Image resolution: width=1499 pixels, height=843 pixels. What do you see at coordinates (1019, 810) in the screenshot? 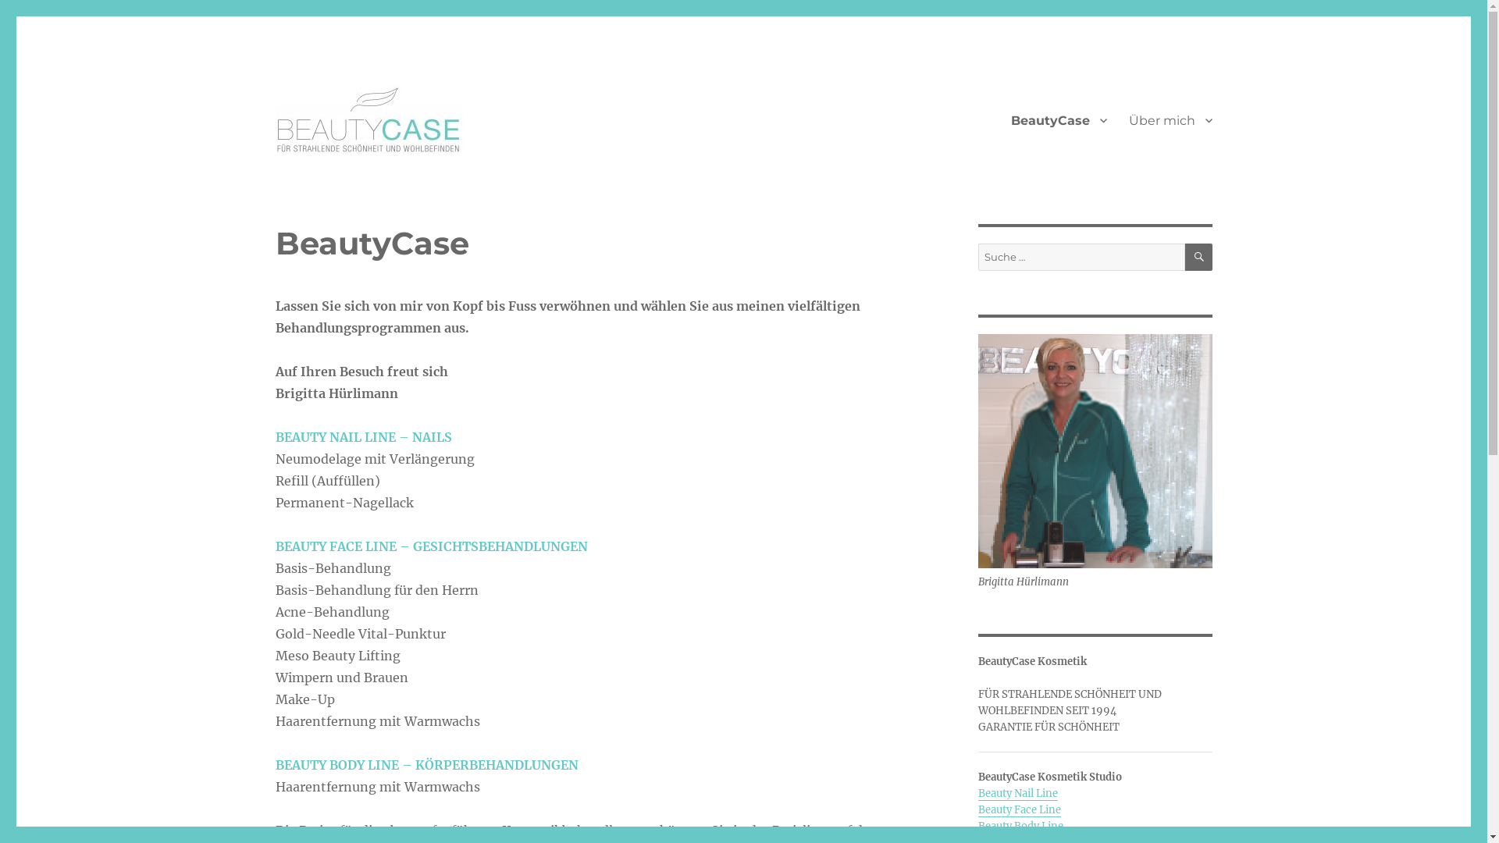
I see `Beauty Face Line` at bounding box center [1019, 810].